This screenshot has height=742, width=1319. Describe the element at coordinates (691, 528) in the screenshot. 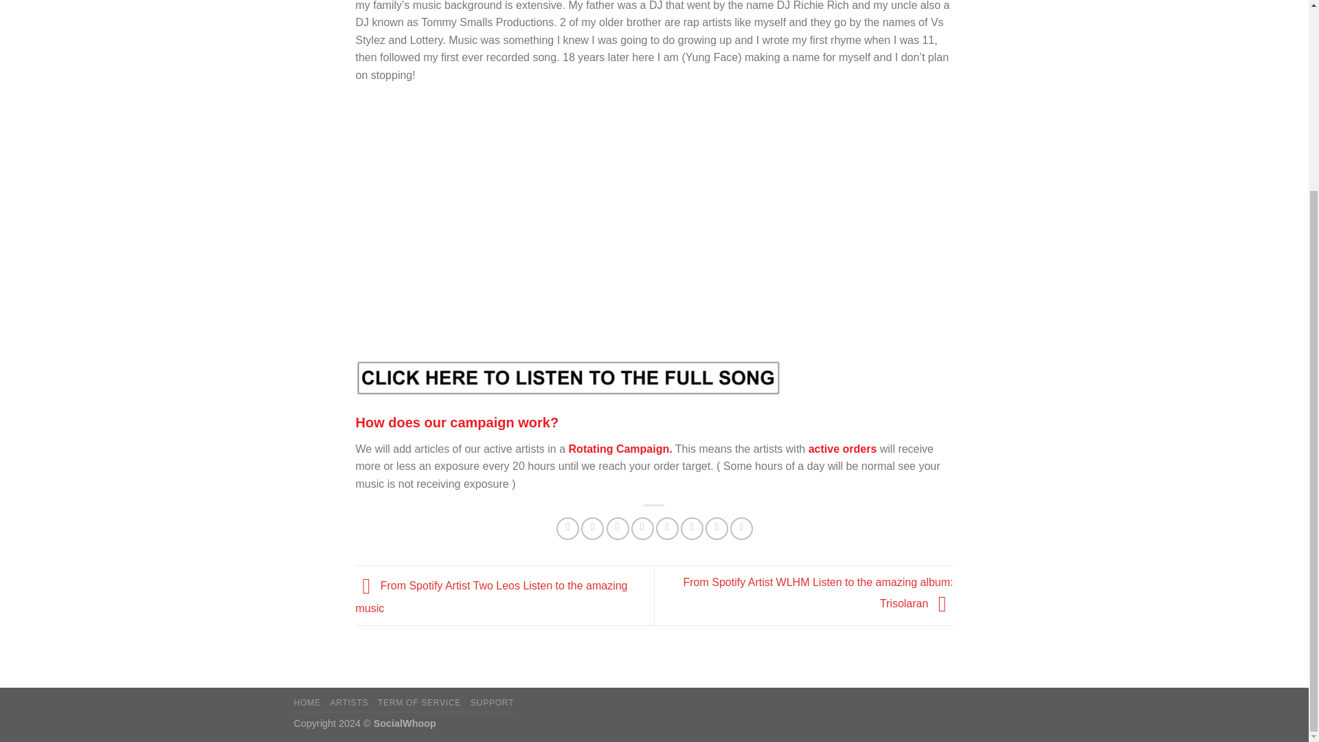

I see `Share on LinkedIn` at that location.